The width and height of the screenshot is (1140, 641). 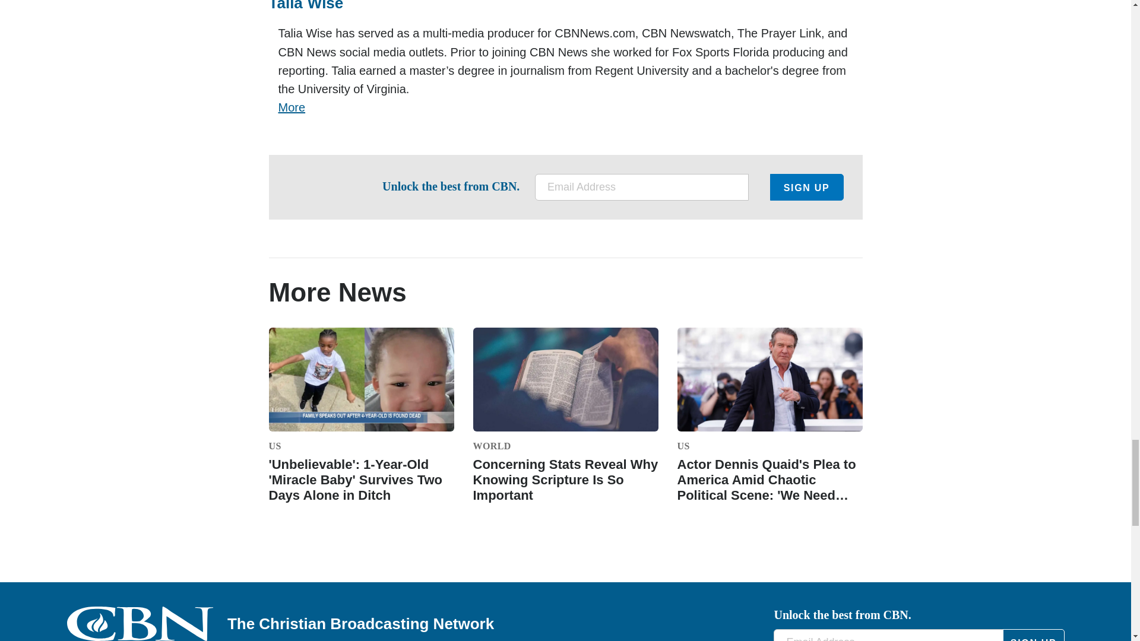 I want to click on sign up, so click(x=806, y=187).